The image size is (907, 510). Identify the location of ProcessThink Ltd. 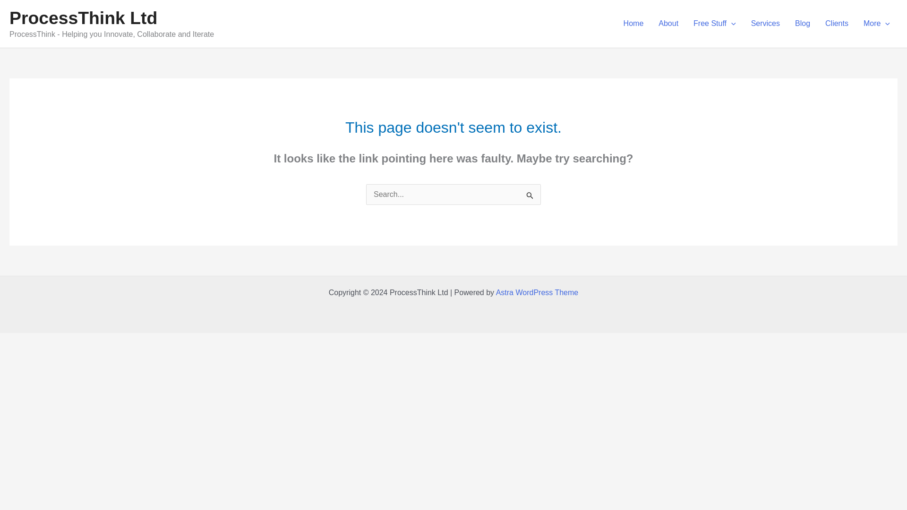
(83, 18).